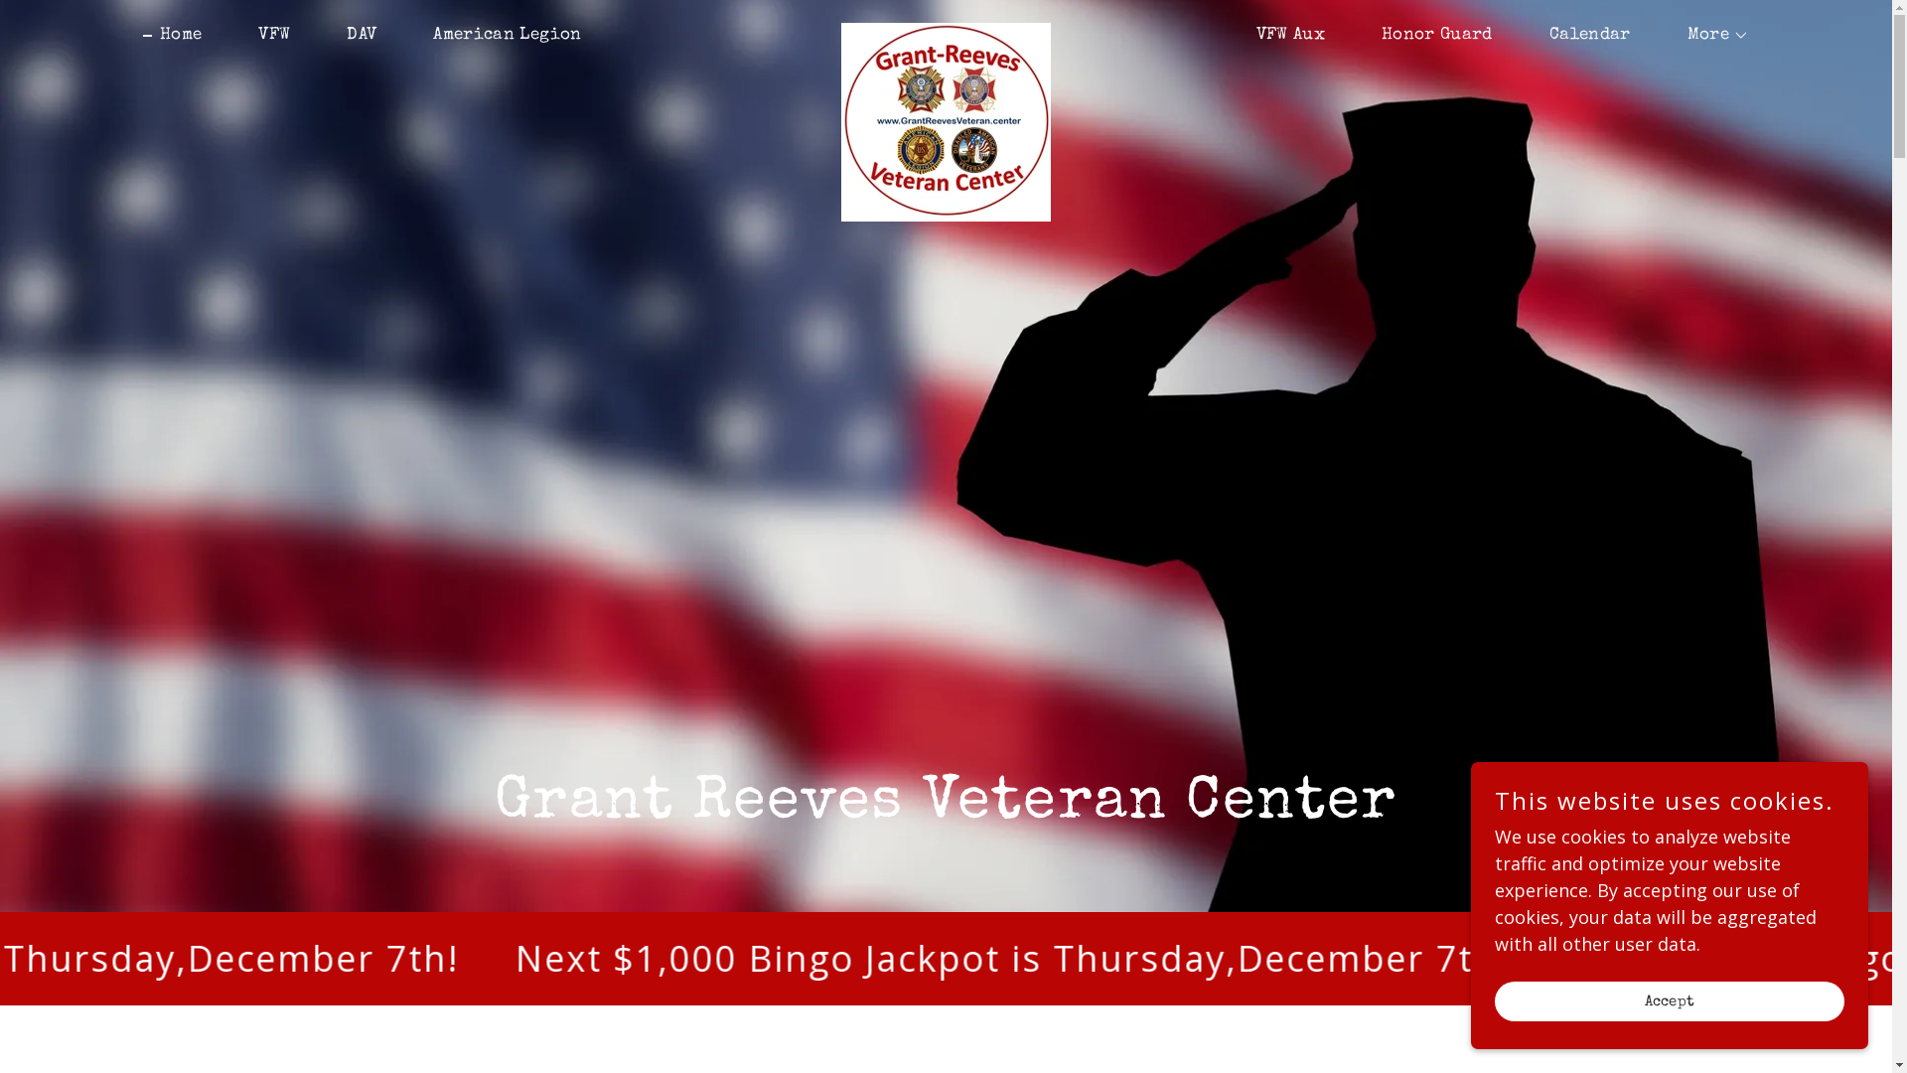 This screenshot has height=1073, width=1907. I want to click on Calendar, so click(1581, 36).